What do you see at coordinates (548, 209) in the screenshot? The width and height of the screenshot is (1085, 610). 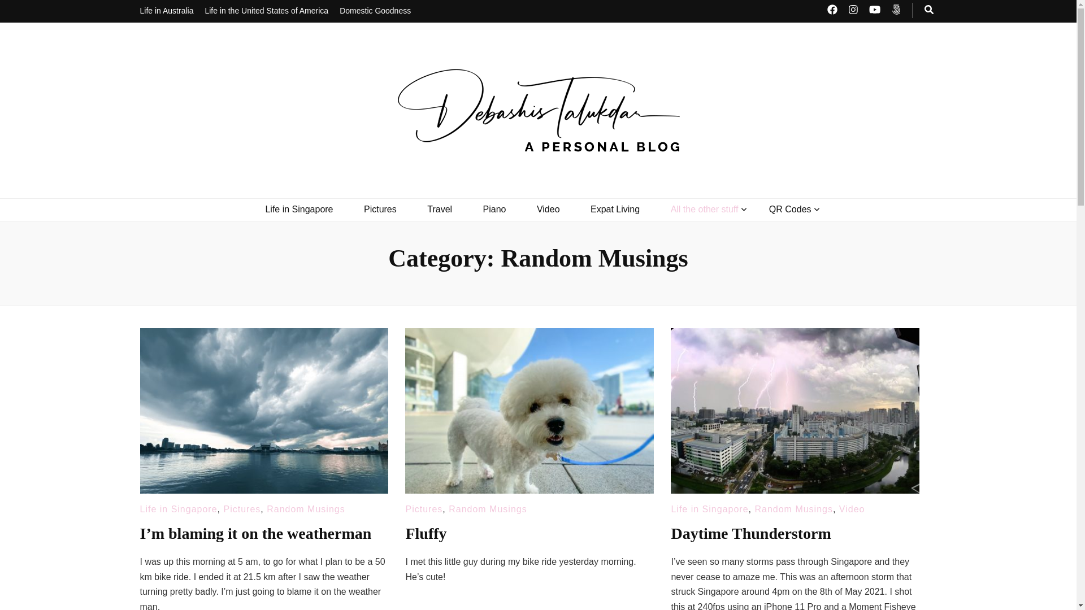 I see `Video` at bounding box center [548, 209].